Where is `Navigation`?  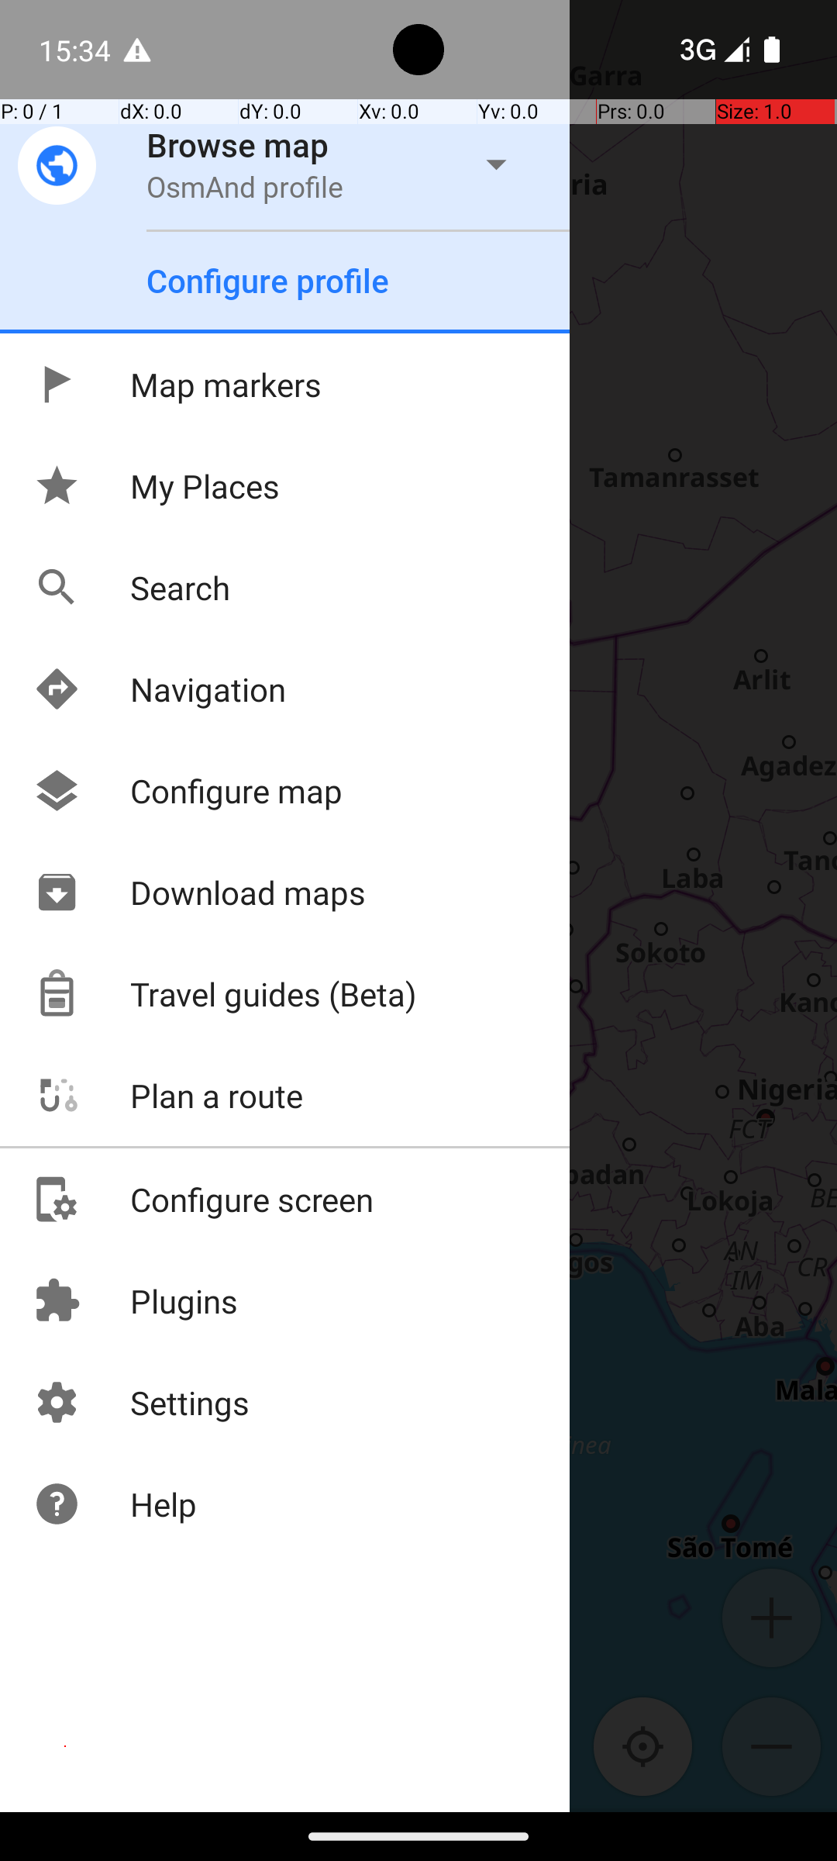 Navigation is located at coordinates (160, 689).